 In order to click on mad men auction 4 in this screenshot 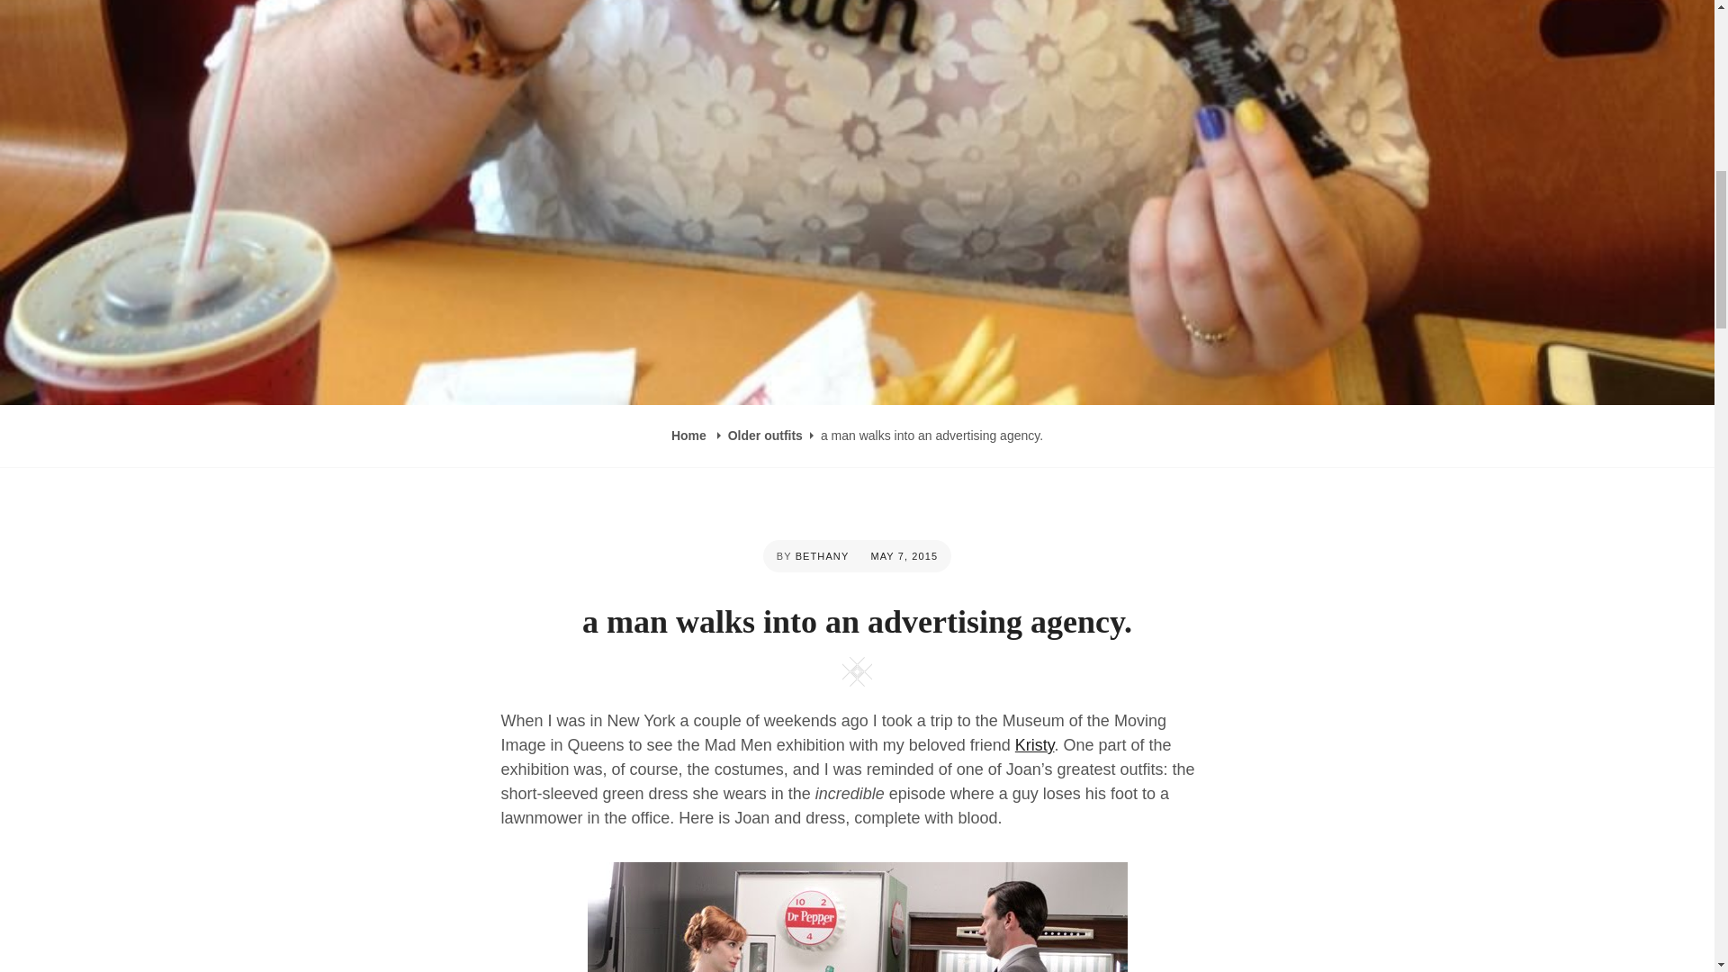, I will do `click(857, 916)`.